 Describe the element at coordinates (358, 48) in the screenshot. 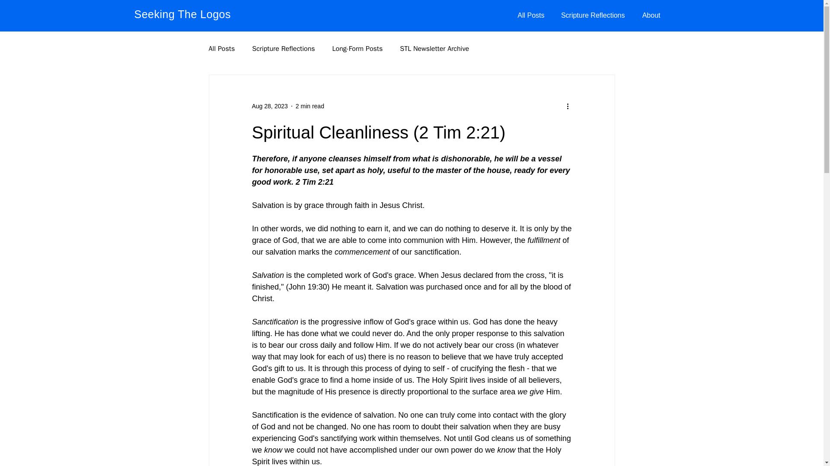

I see `Long-Form Posts` at that location.